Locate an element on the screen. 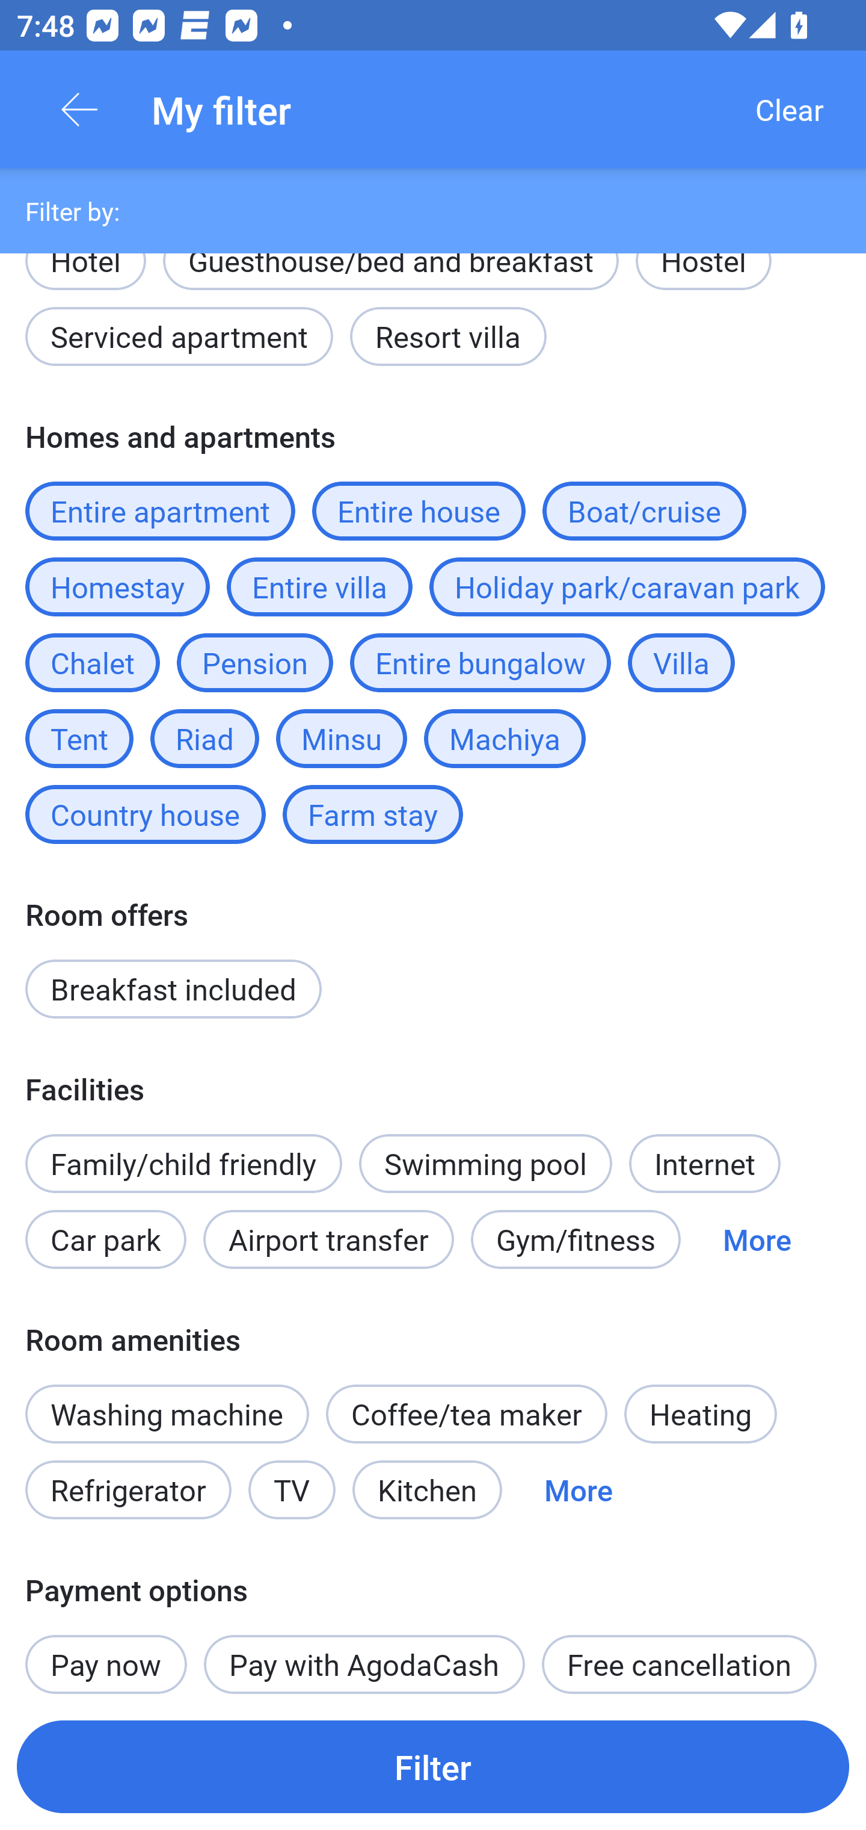 Image resolution: width=866 pixels, height=1830 pixels. Heating is located at coordinates (700, 1413).